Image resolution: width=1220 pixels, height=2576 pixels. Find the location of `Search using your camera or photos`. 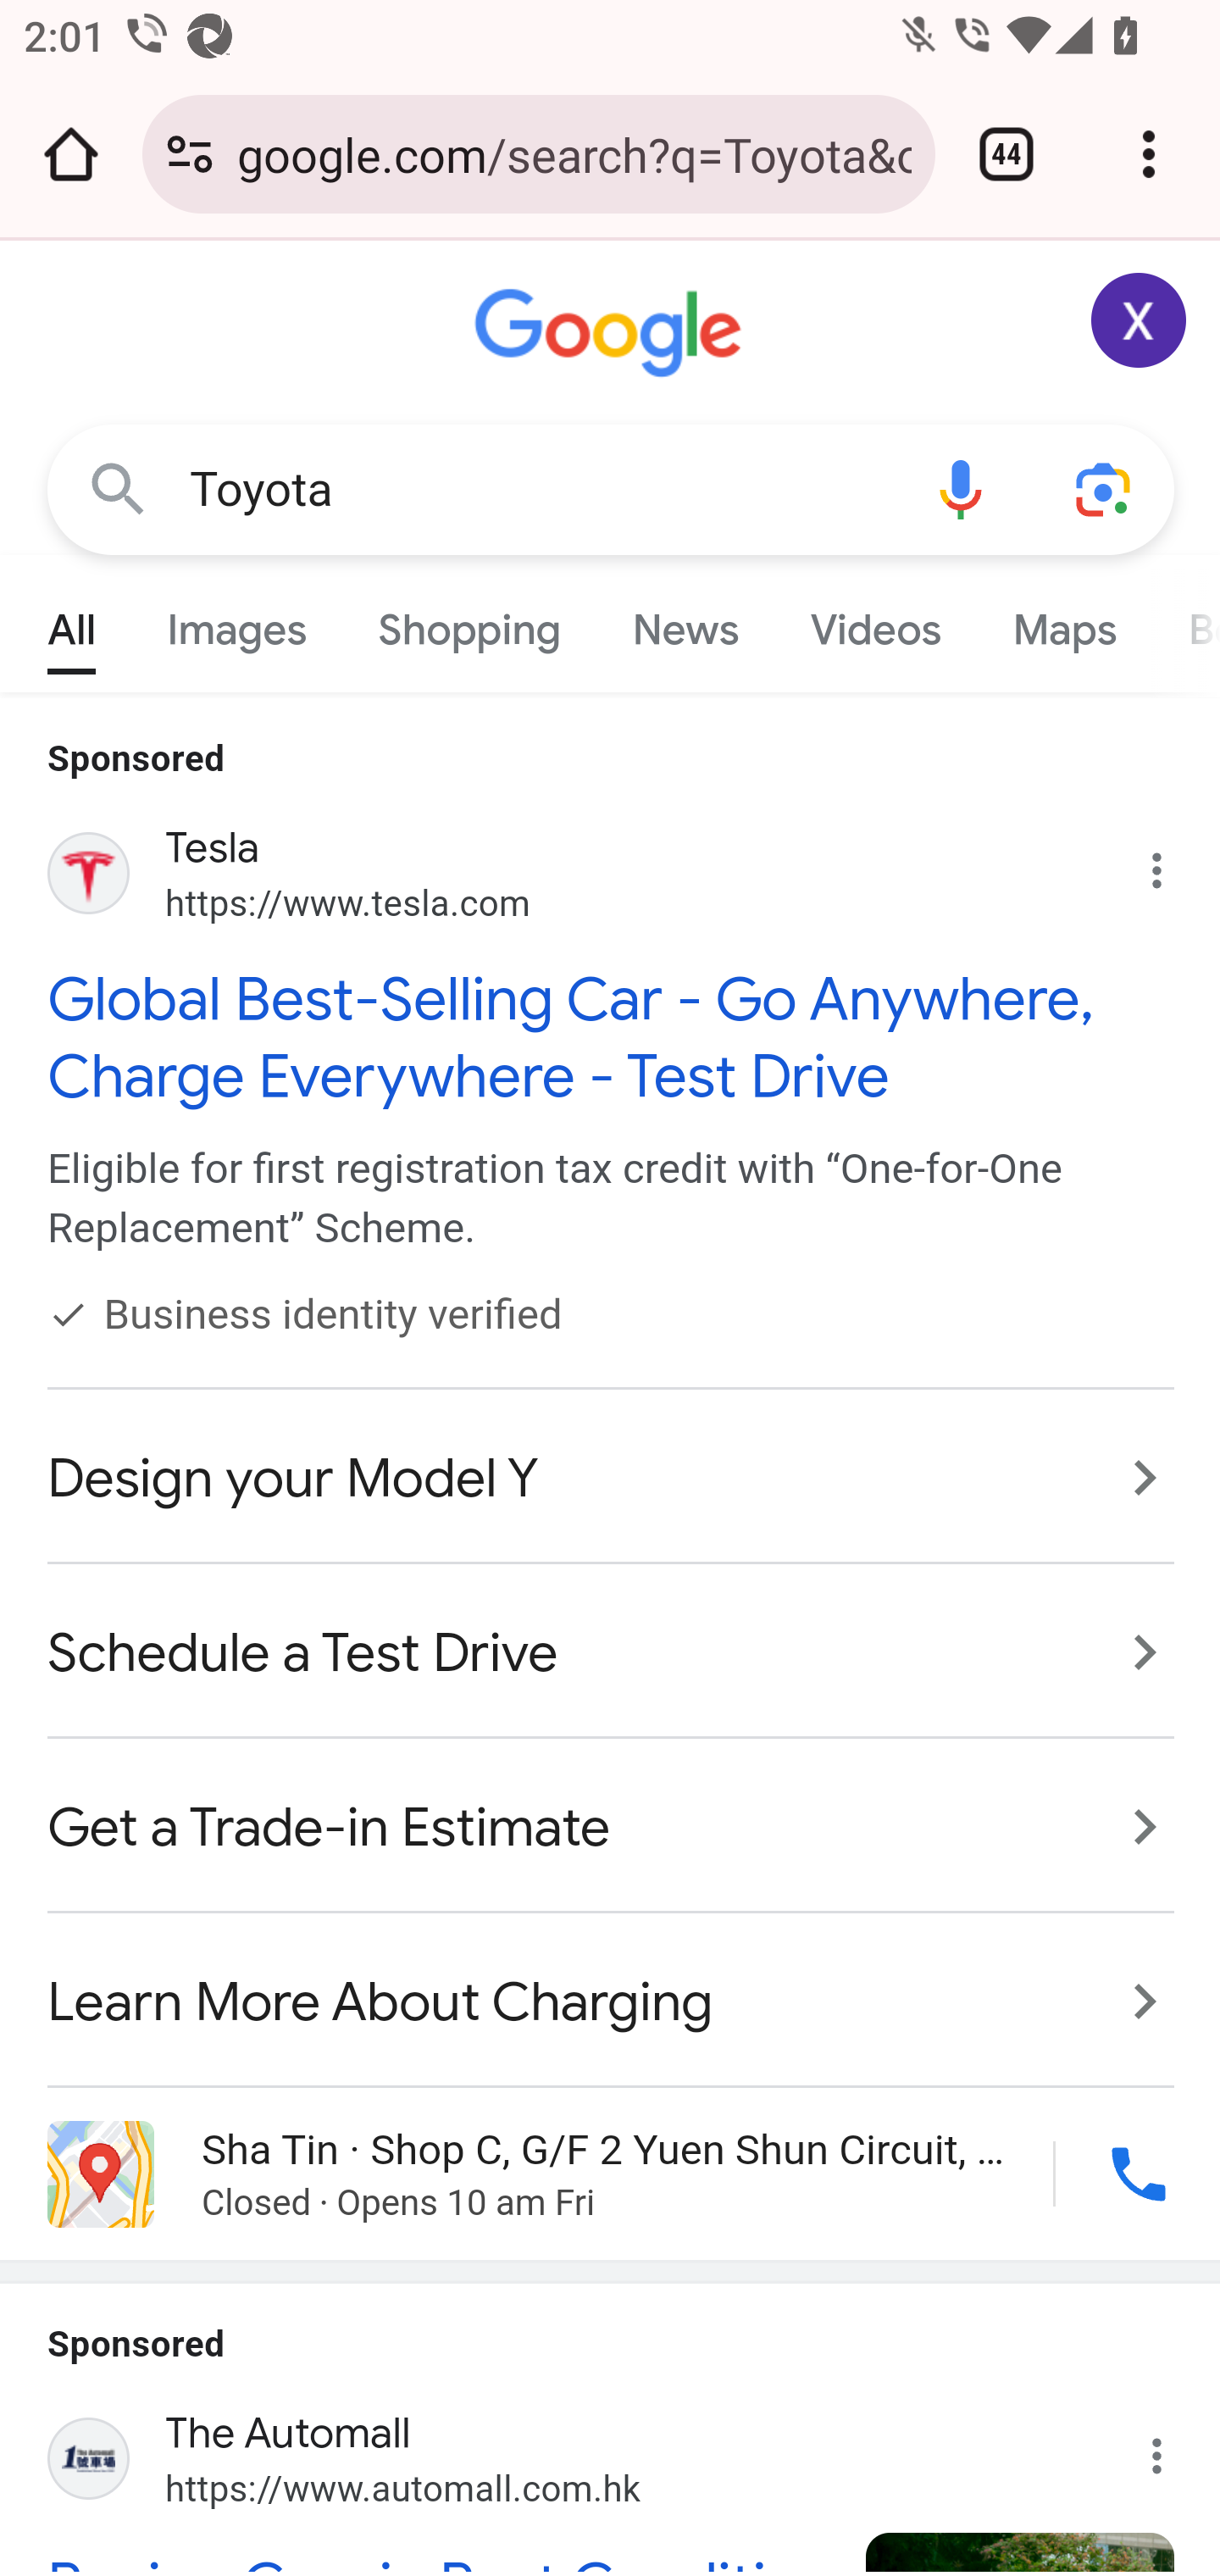

Search using your camera or photos is located at coordinates (1105, 488).